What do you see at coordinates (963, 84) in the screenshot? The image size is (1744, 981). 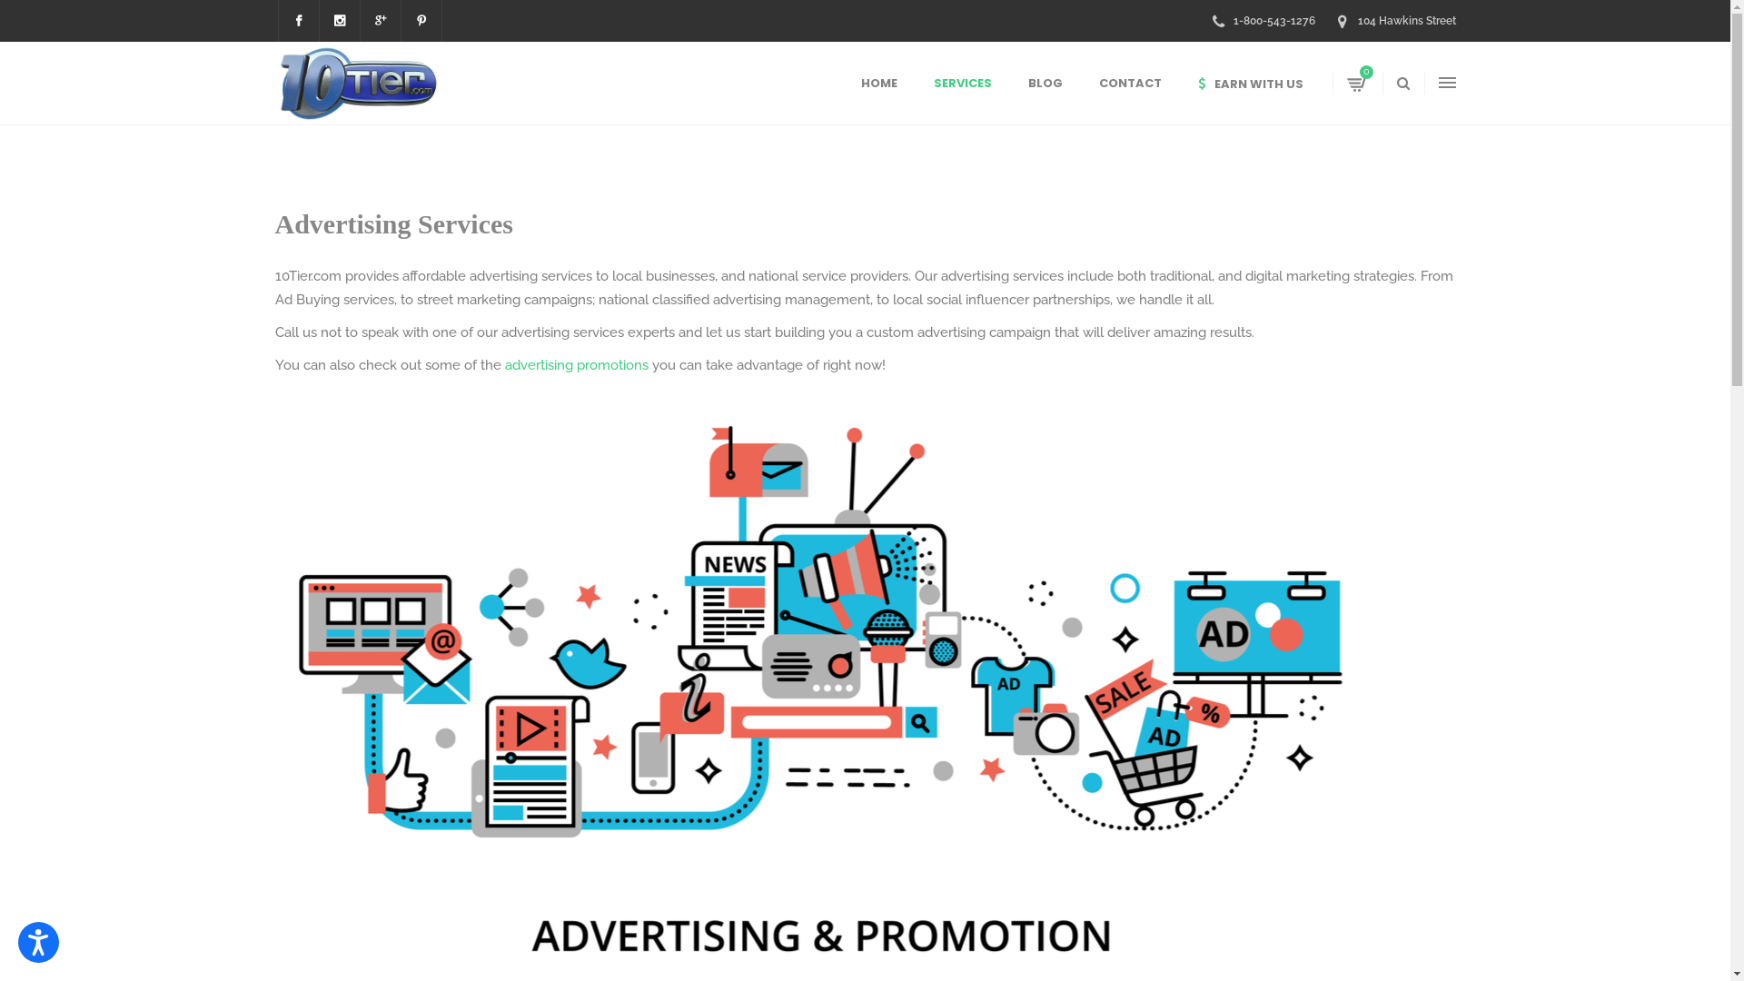 I see `SERVICES` at bounding box center [963, 84].